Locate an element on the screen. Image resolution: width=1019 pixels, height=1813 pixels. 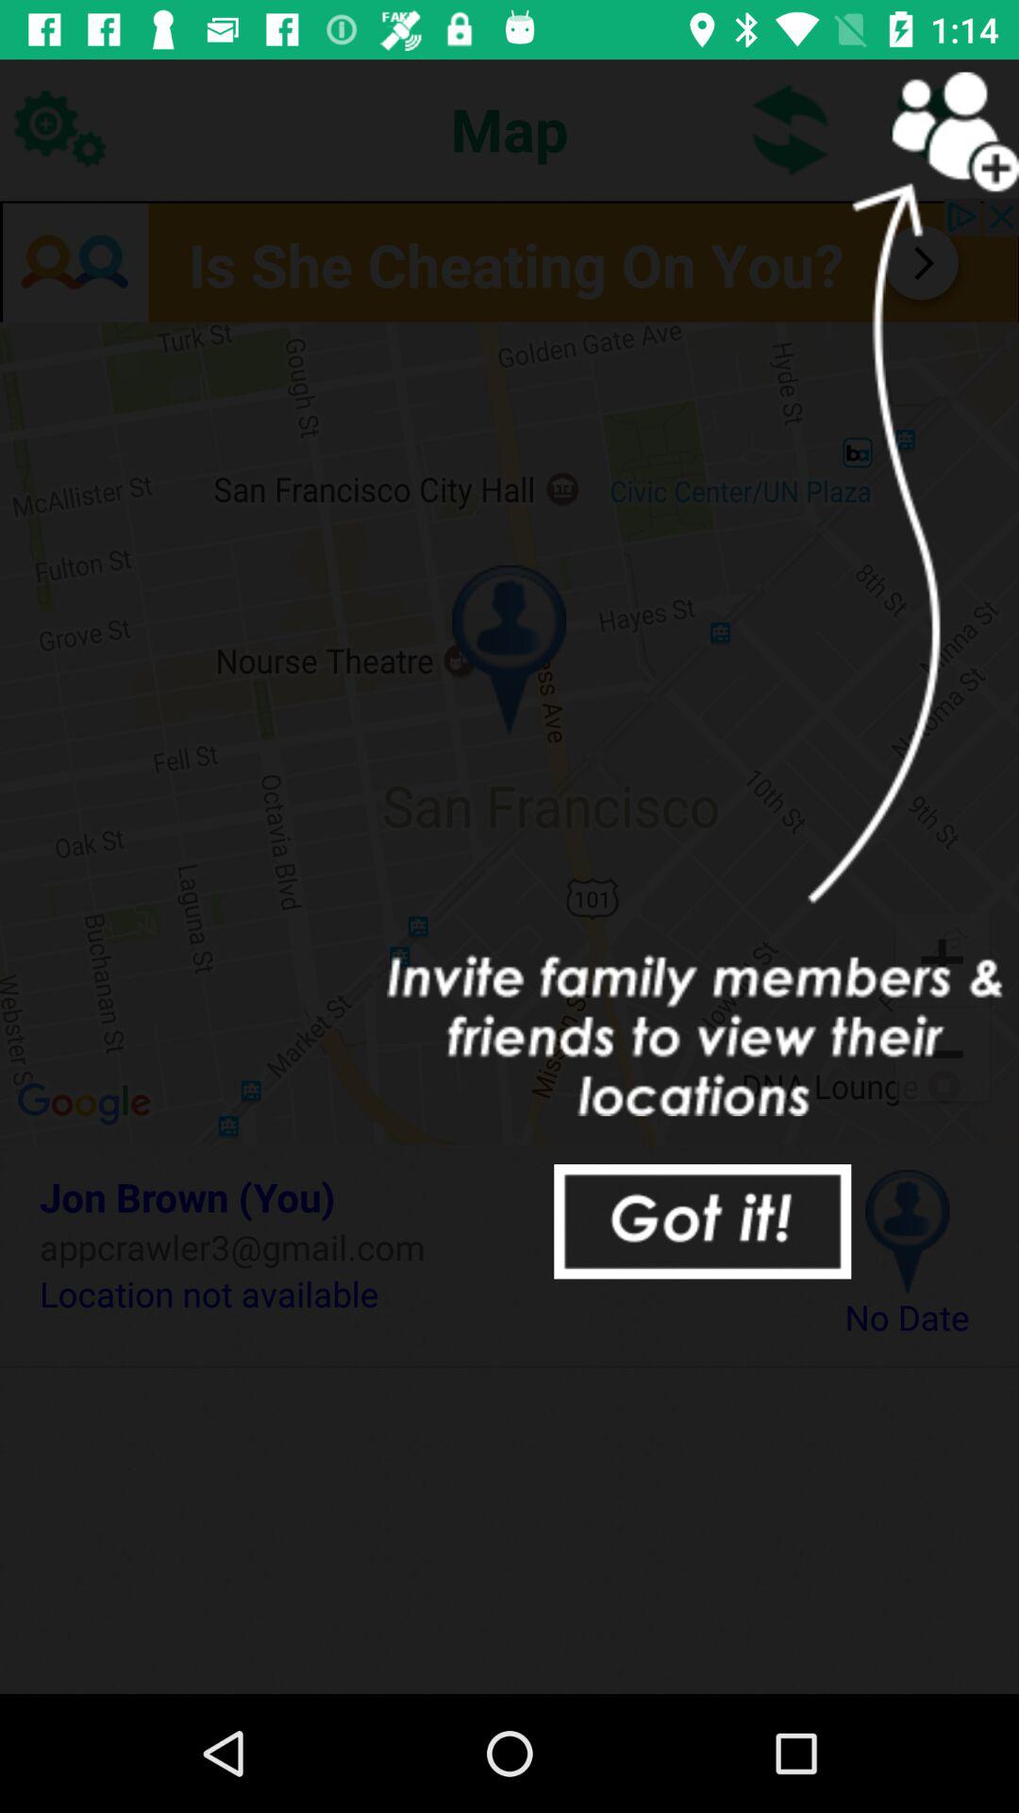
find out where she is now is located at coordinates (509, 261).